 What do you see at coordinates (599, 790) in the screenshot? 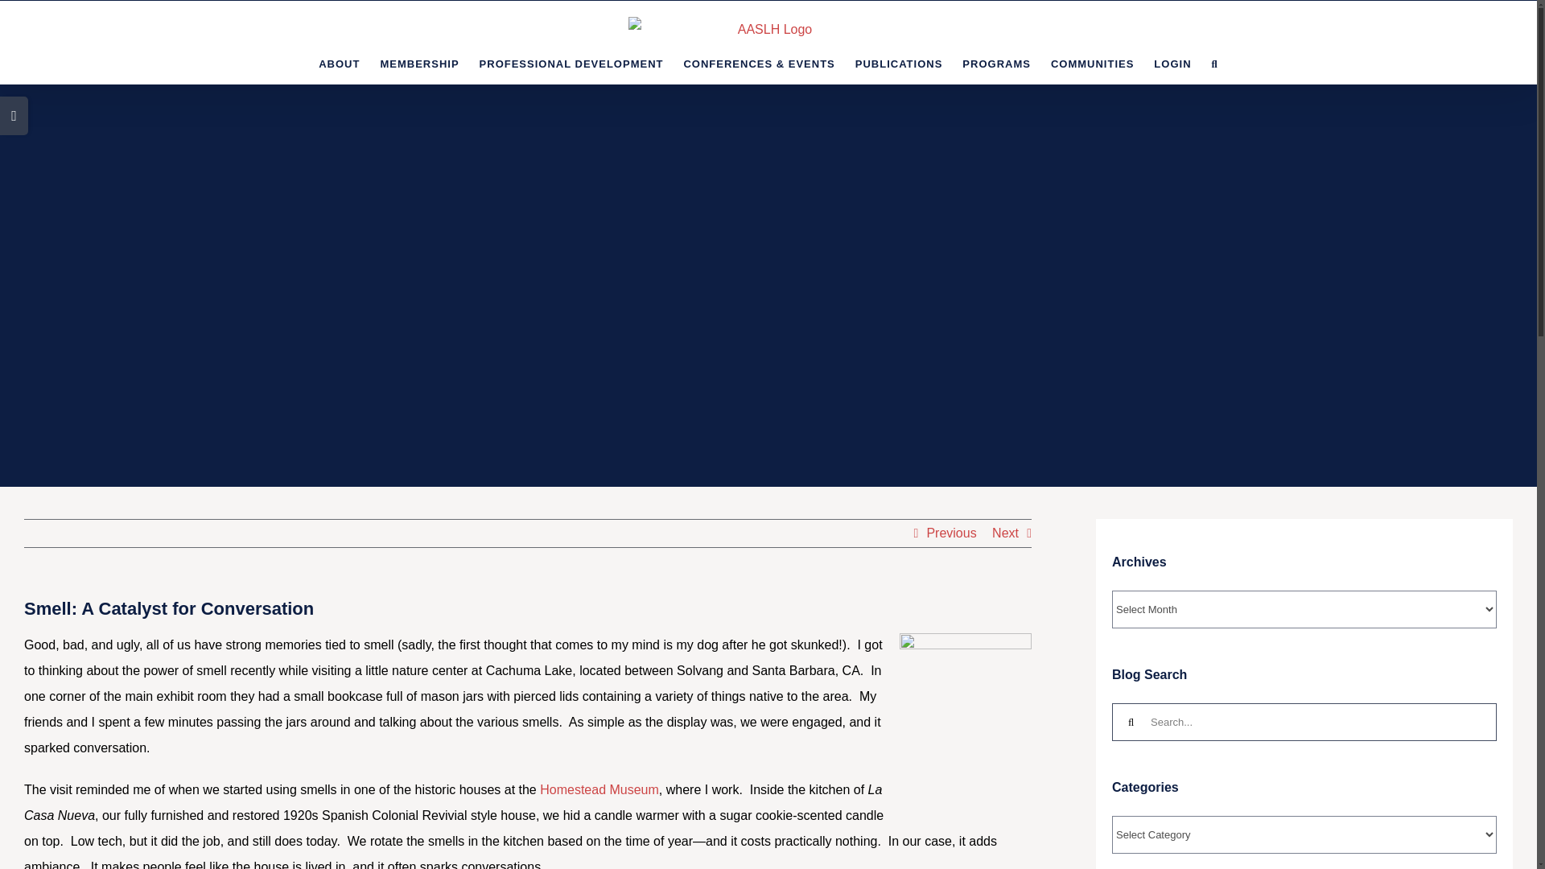
I see `Homestead Museum` at bounding box center [599, 790].